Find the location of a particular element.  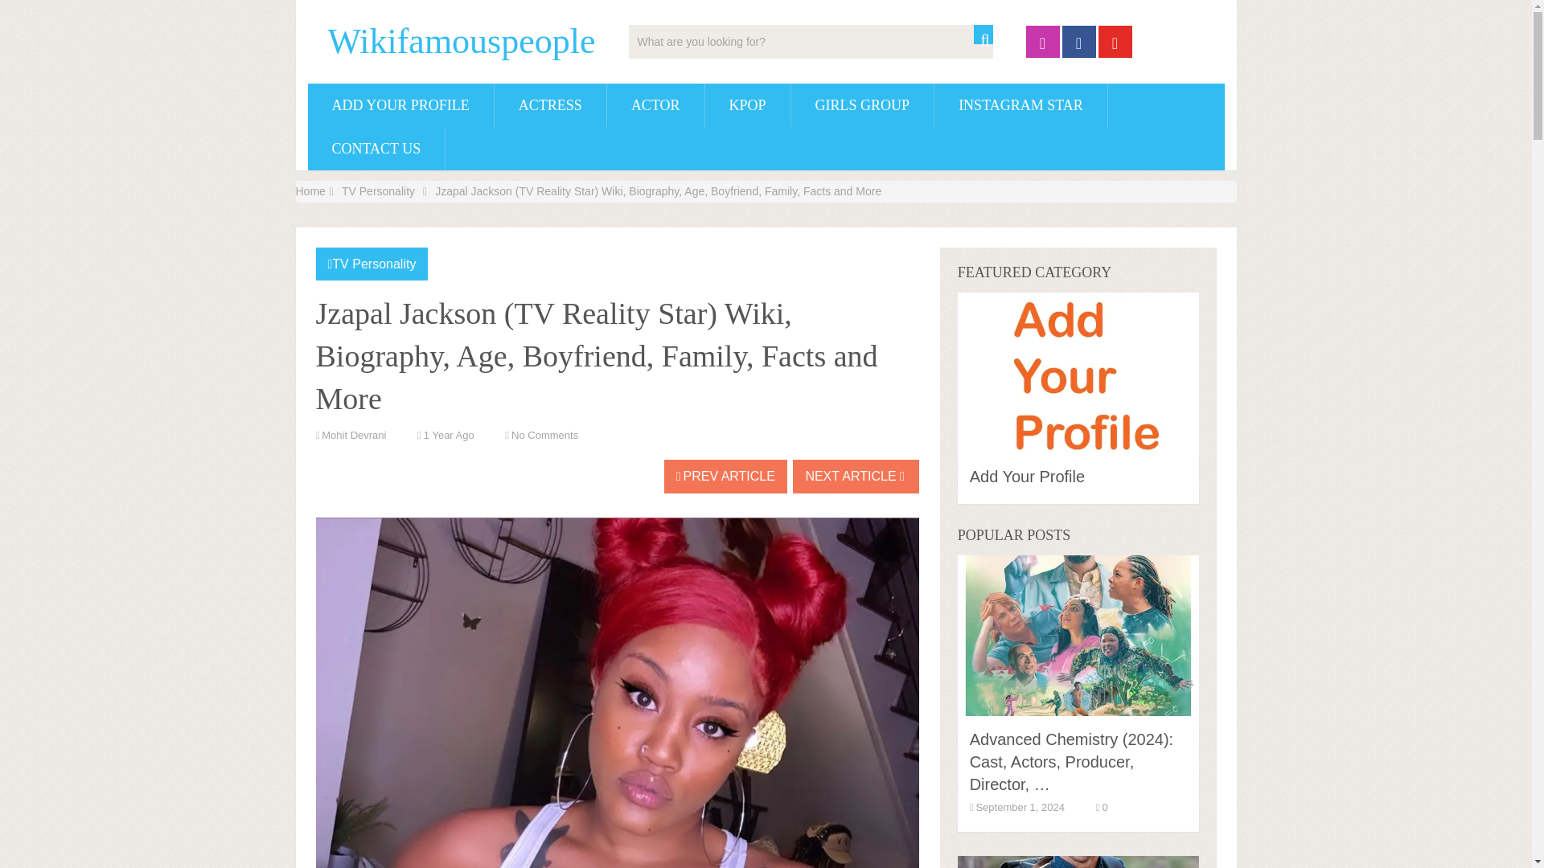

INSTAGRAM STAR is located at coordinates (1020, 104).